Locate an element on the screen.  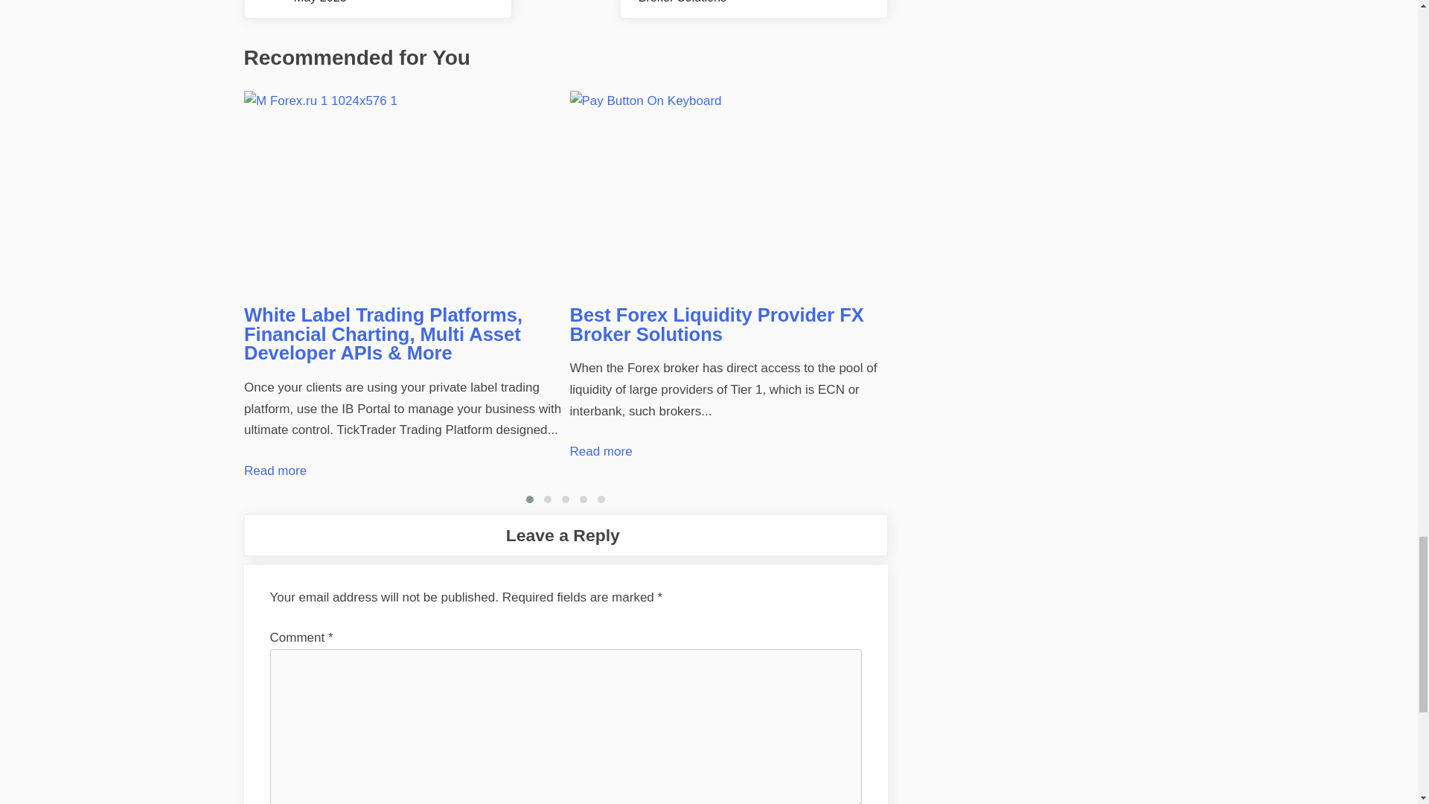
Best Forex Liquidity Provider FX Broker Solutions is located at coordinates (729, 191).